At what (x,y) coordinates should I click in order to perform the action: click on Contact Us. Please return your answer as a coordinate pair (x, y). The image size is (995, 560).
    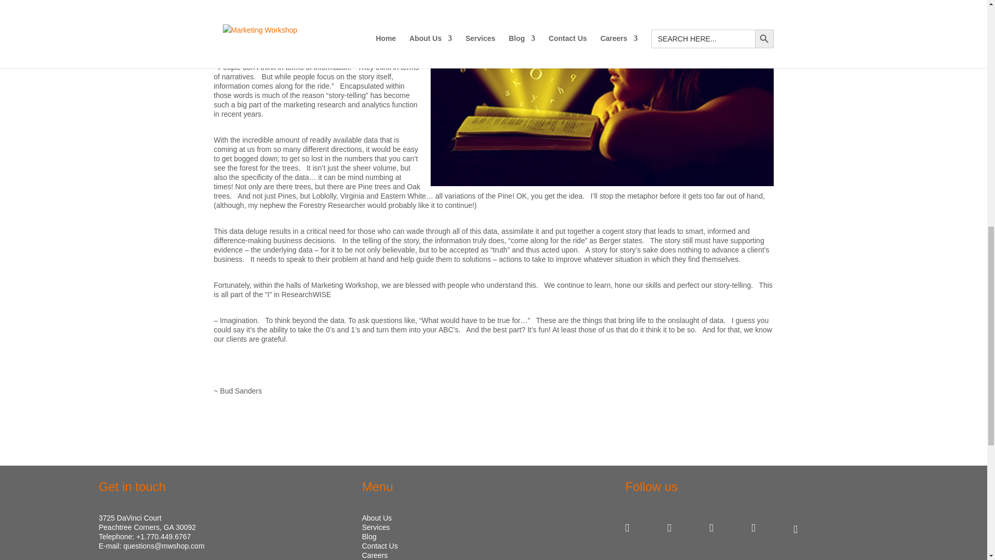
    Looking at the image, I should click on (379, 545).